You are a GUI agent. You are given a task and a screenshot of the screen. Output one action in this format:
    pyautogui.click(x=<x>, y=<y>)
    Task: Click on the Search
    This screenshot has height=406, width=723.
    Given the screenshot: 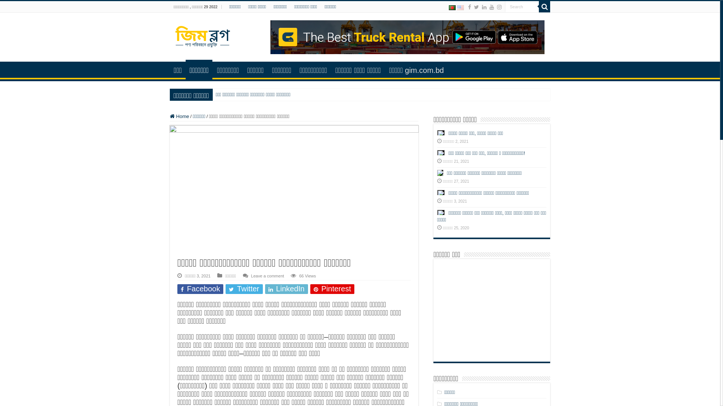 What is the action you would take?
    pyautogui.click(x=545, y=7)
    